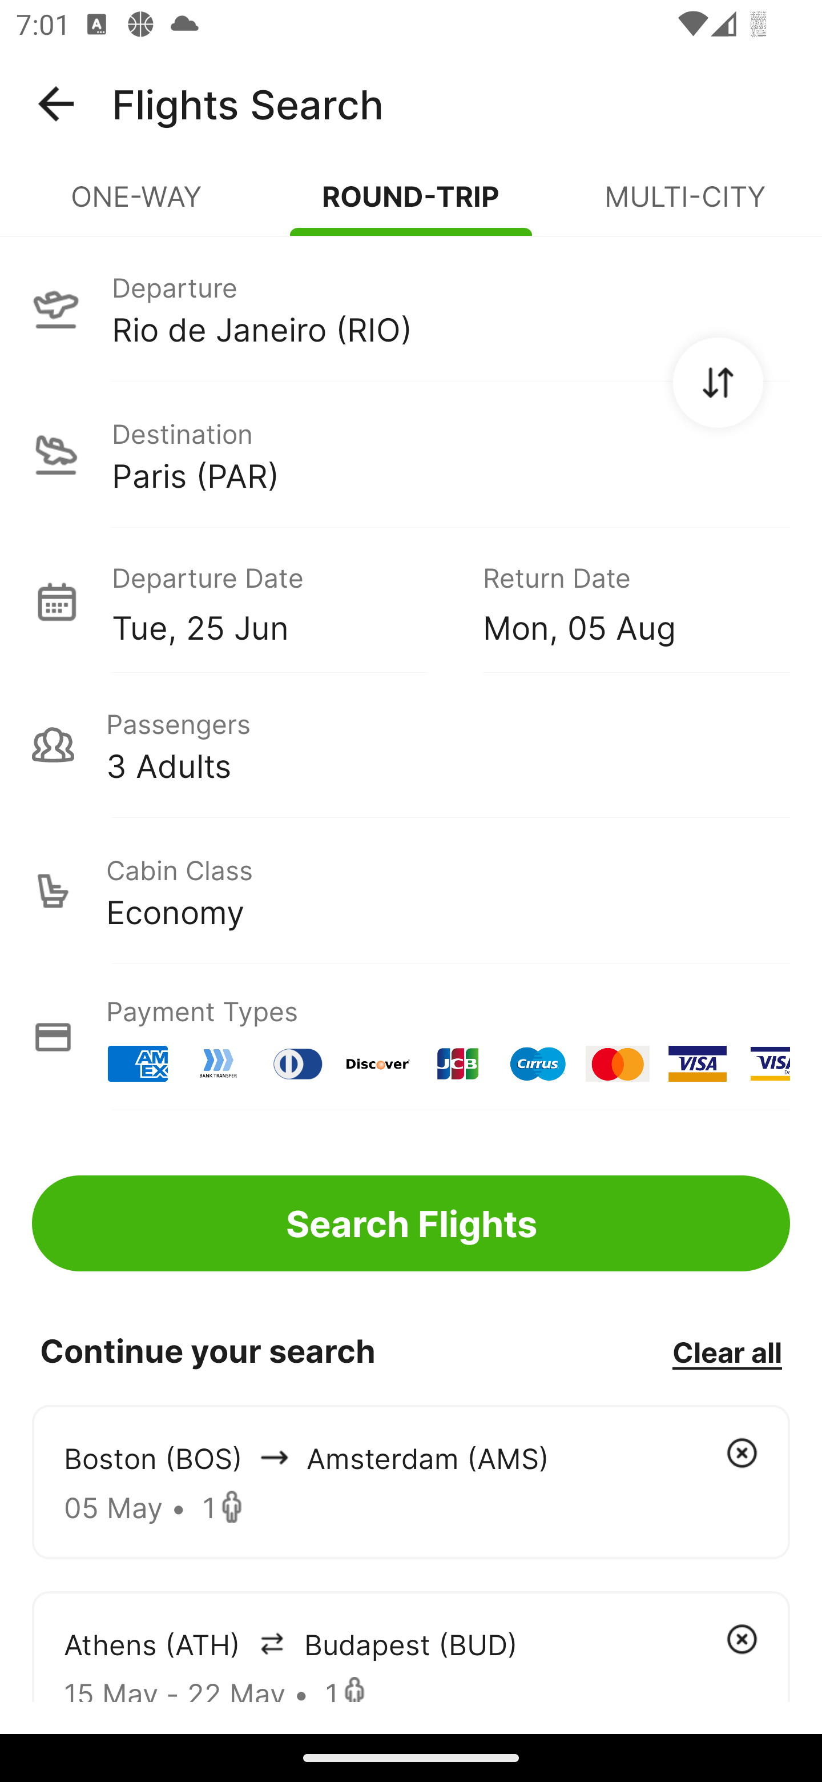 This screenshot has height=1782, width=822. What do you see at coordinates (685, 206) in the screenshot?
I see `MULTI-CITY` at bounding box center [685, 206].